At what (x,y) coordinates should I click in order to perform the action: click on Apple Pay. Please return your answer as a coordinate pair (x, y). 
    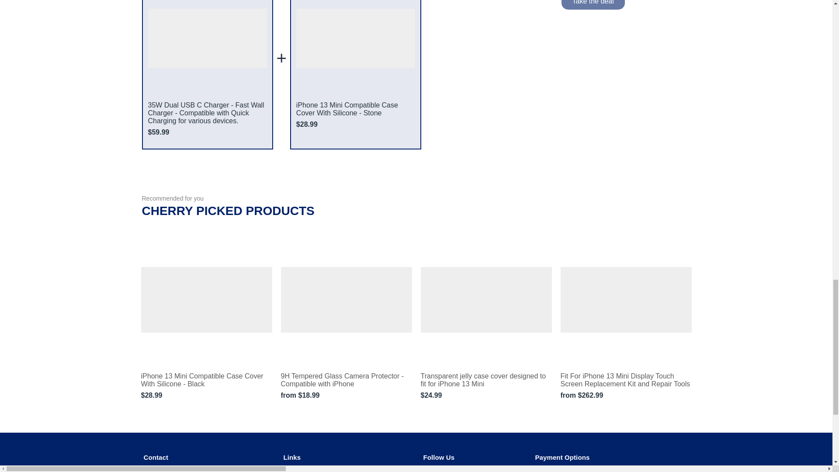
    Looking at the image, I should click on (580, 470).